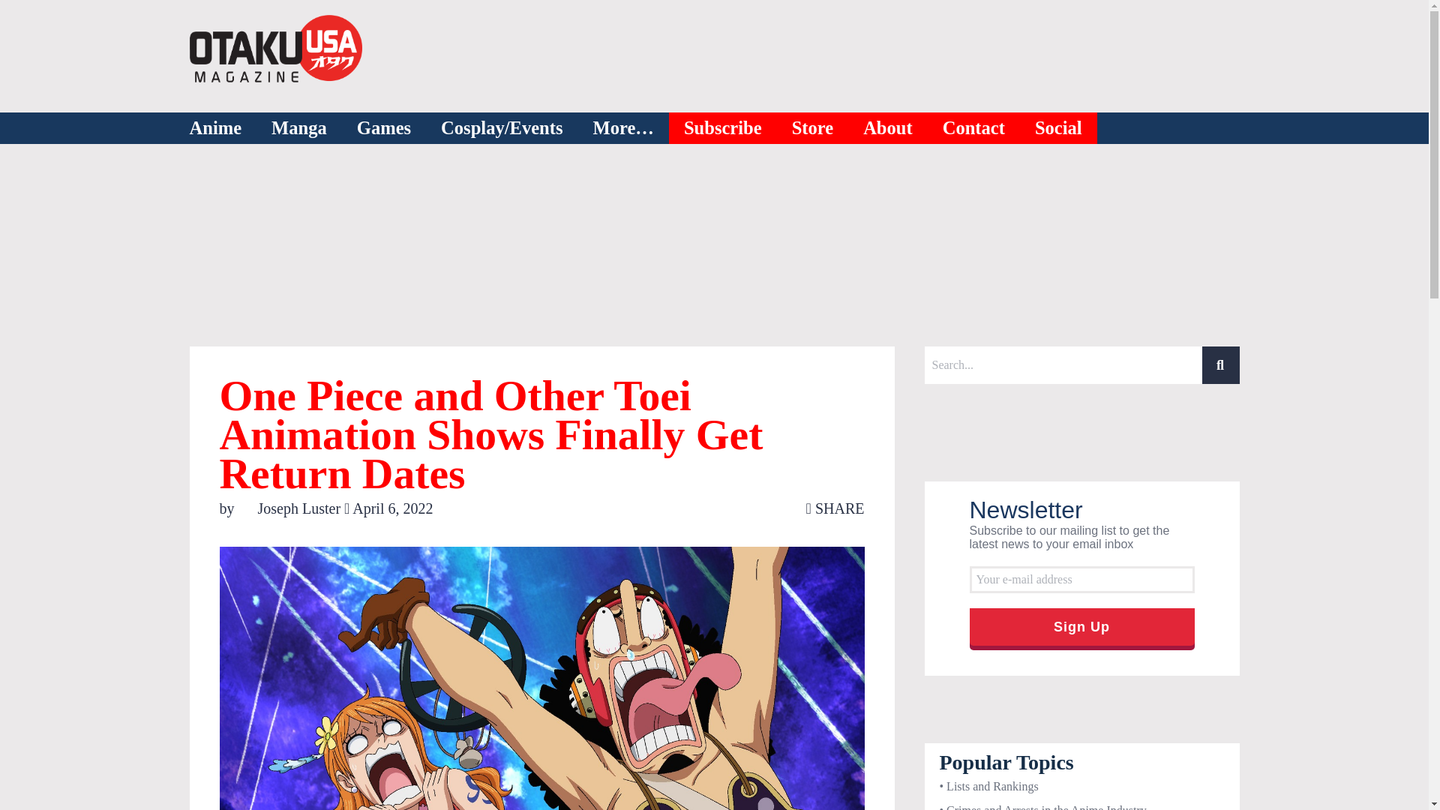  Describe the element at coordinates (291, 508) in the screenshot. I see `Joseph Luster` at that location.